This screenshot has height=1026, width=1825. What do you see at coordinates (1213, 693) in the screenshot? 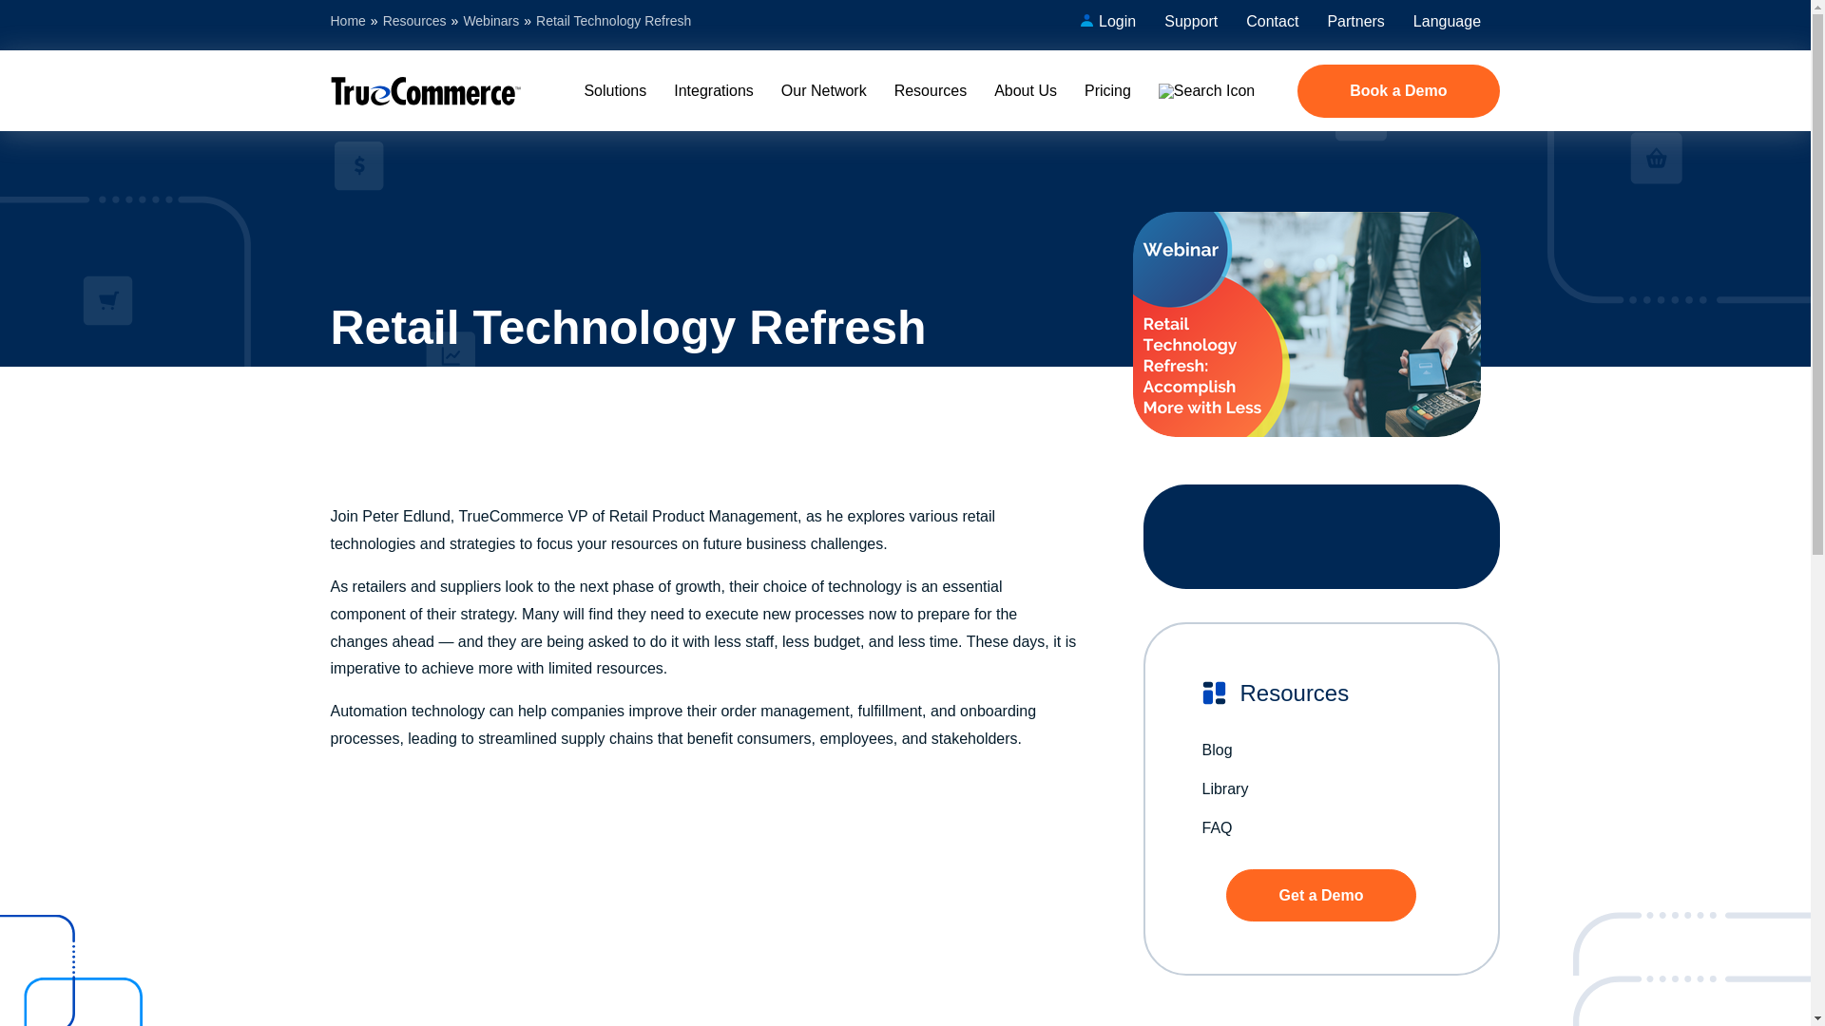
I see `TC-resource-icon` at bounding box center [1213, 693].